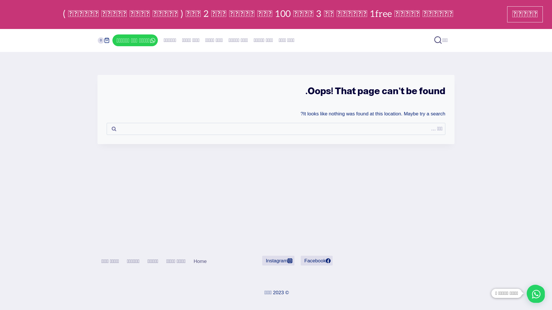  What do you see at coordinates (103, 40) in the screenshot?
I see `0` at bounding box center [103, 40].